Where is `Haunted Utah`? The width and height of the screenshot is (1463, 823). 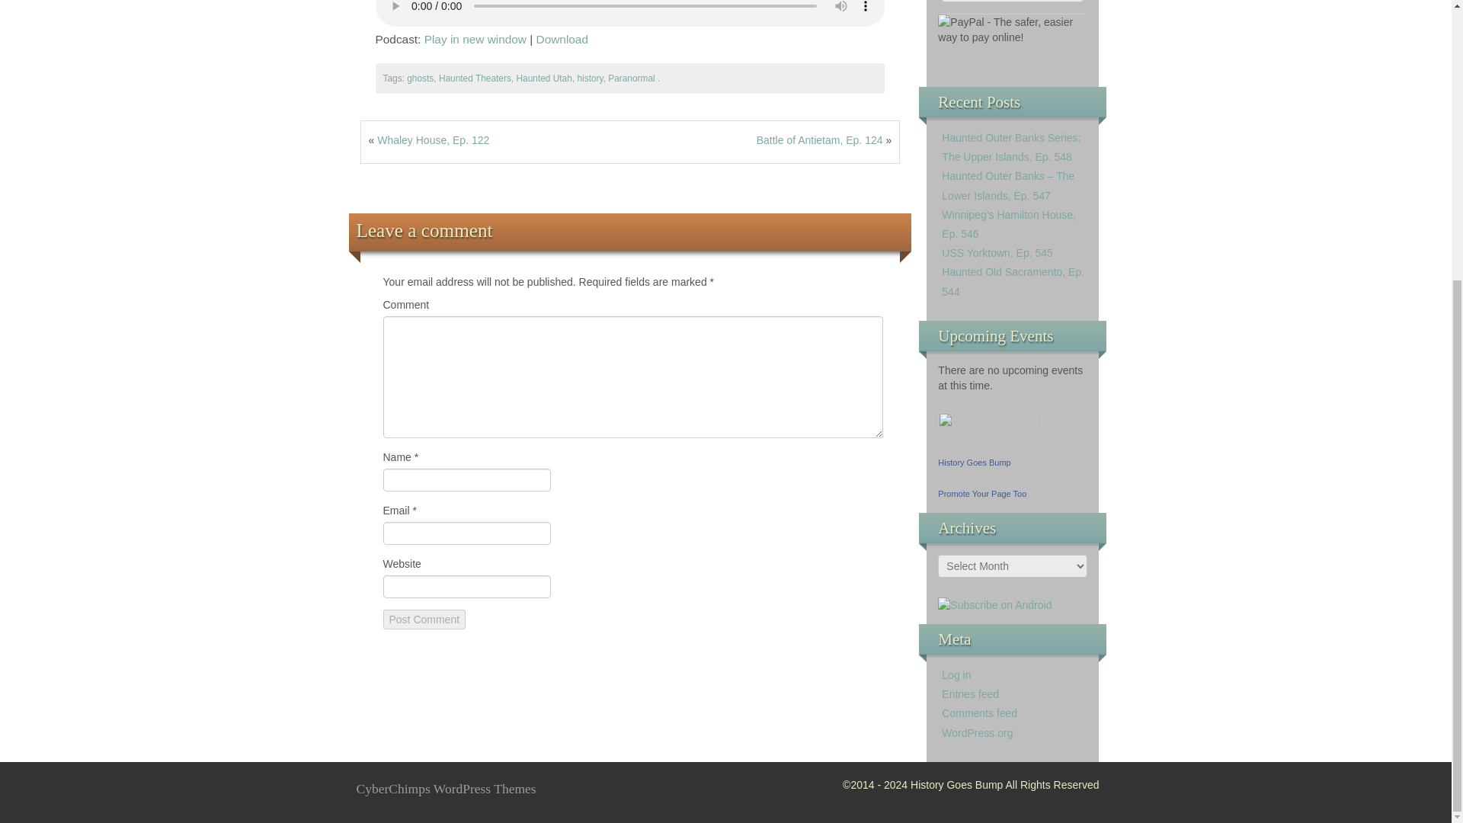 Haunted Utah is located at coordinates (544, 78).